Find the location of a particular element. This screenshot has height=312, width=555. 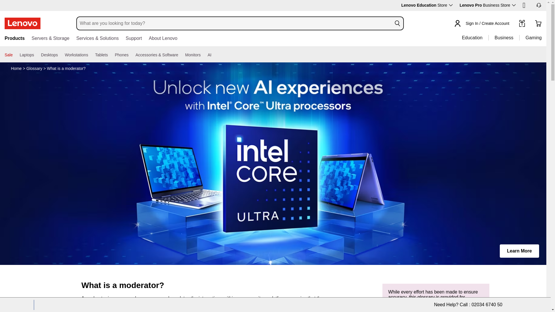

Tablets is located at coordinates (101, 55).